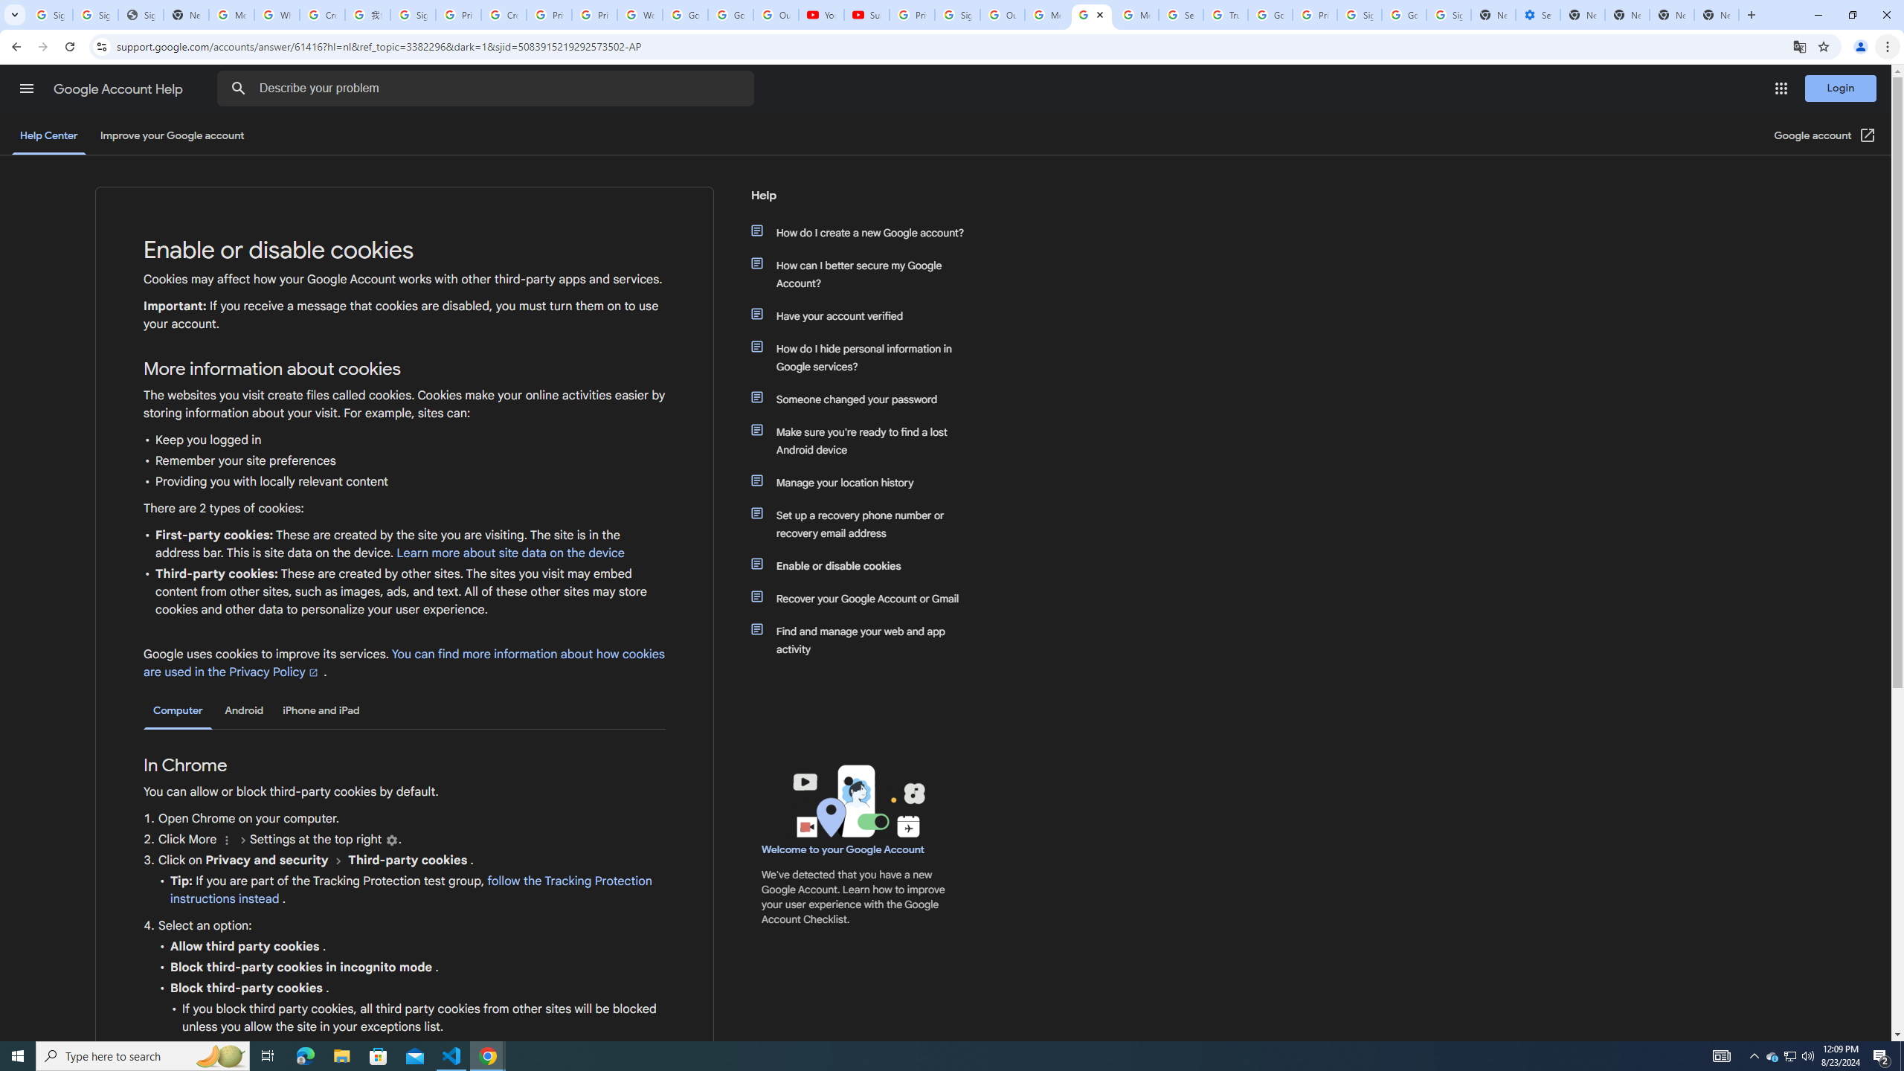 This screenshot has width=1904, height=1071. I want to click on iPhone and iPad, so click(321, 710).